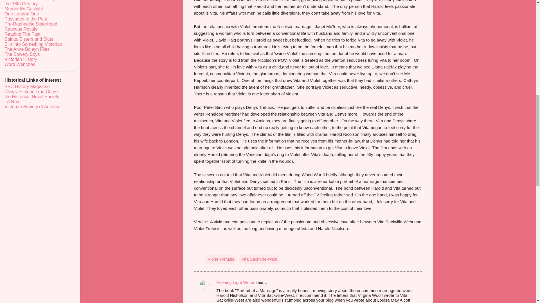  I want to click on Evening Light Writer, so click(235, 282).